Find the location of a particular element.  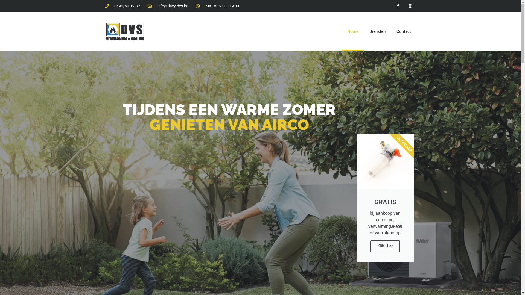

Diensten is located at coordinates (377, 31).